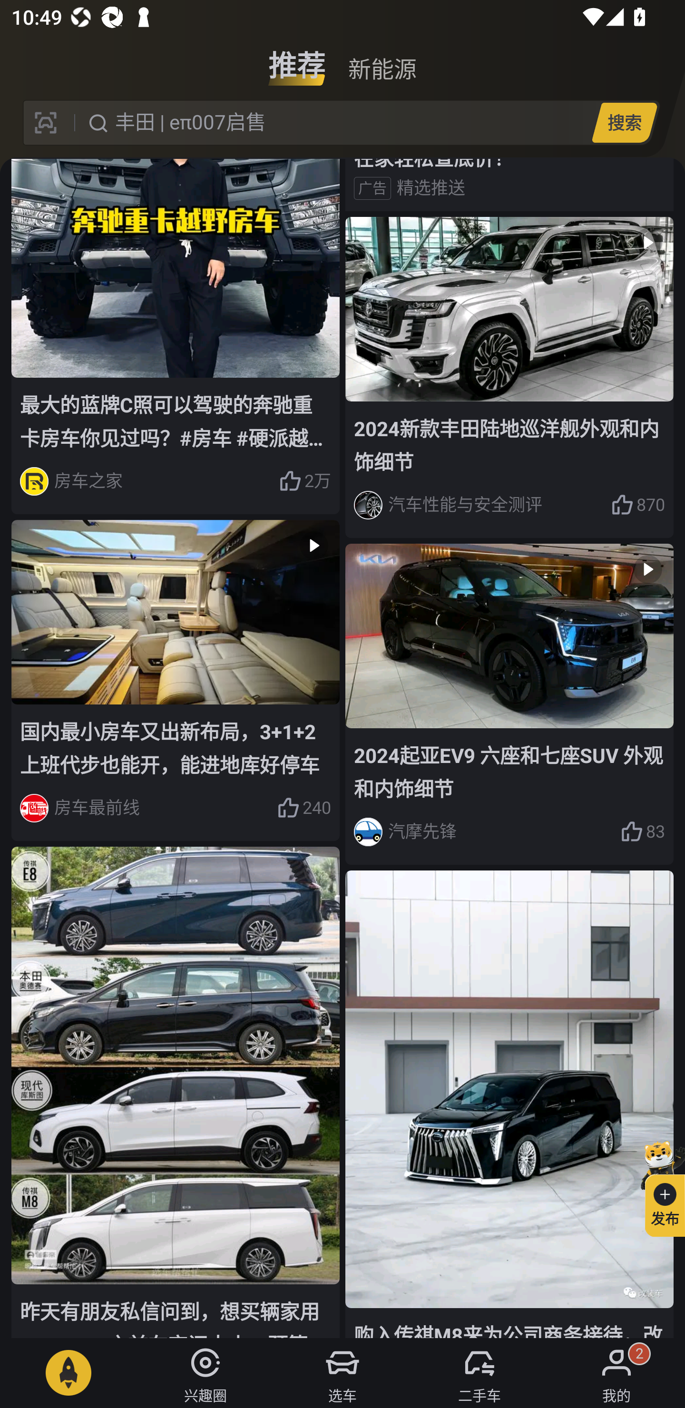  Describe the element at coordinates (297, 59) in the screenshot. I see `推荐` at that location.